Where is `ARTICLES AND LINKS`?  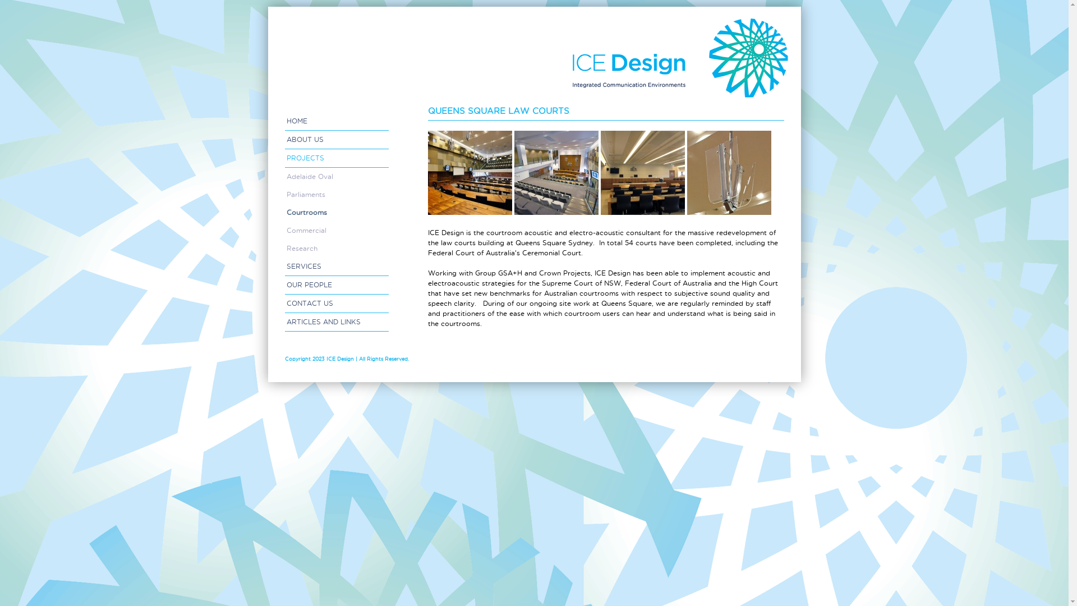
ARTICLES AND LINKS is located at coordinates (337, 322).